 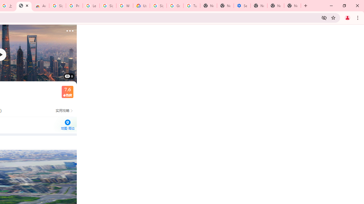 I want to click on Settings - Addresses and more, so click(x=242, y=6).